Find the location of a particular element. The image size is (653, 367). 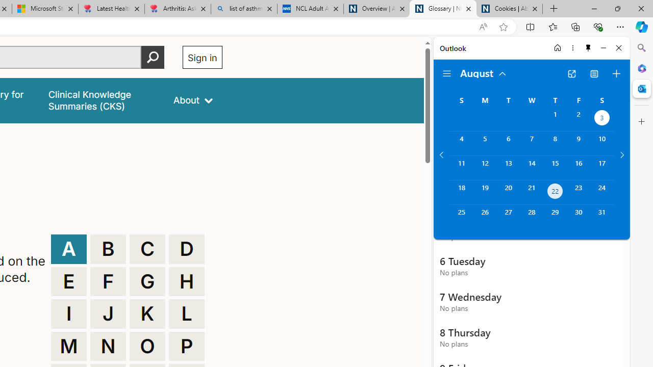

Sunday, August 4, 2024.  is located at coordinates (461, 143).